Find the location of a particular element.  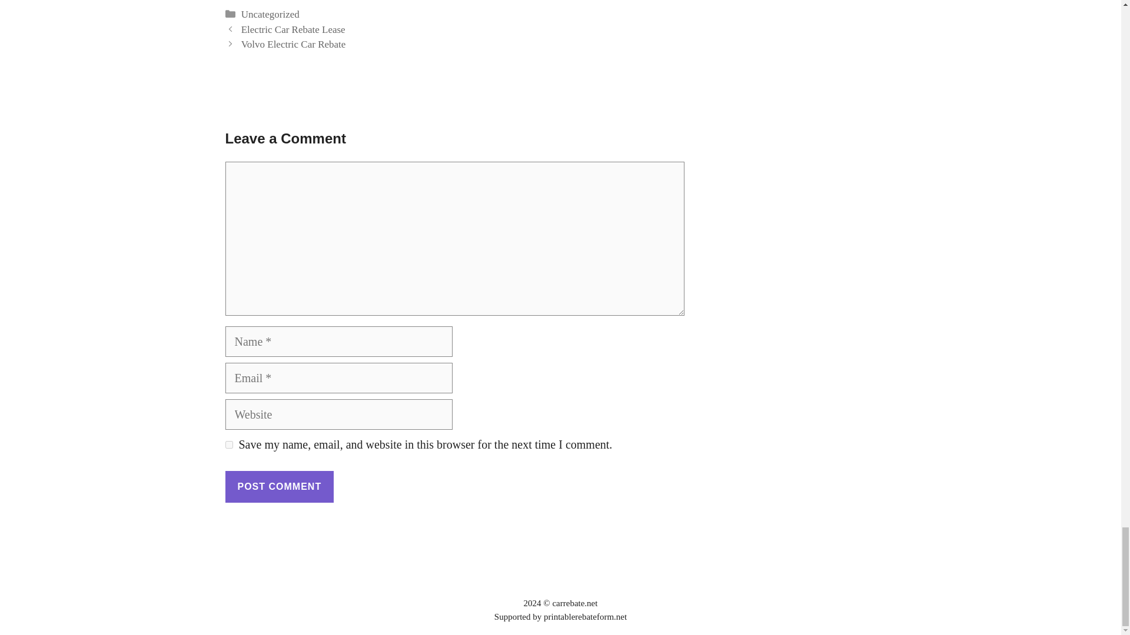

Electric Car Rebate Lease is located at coordinates (293, 29).